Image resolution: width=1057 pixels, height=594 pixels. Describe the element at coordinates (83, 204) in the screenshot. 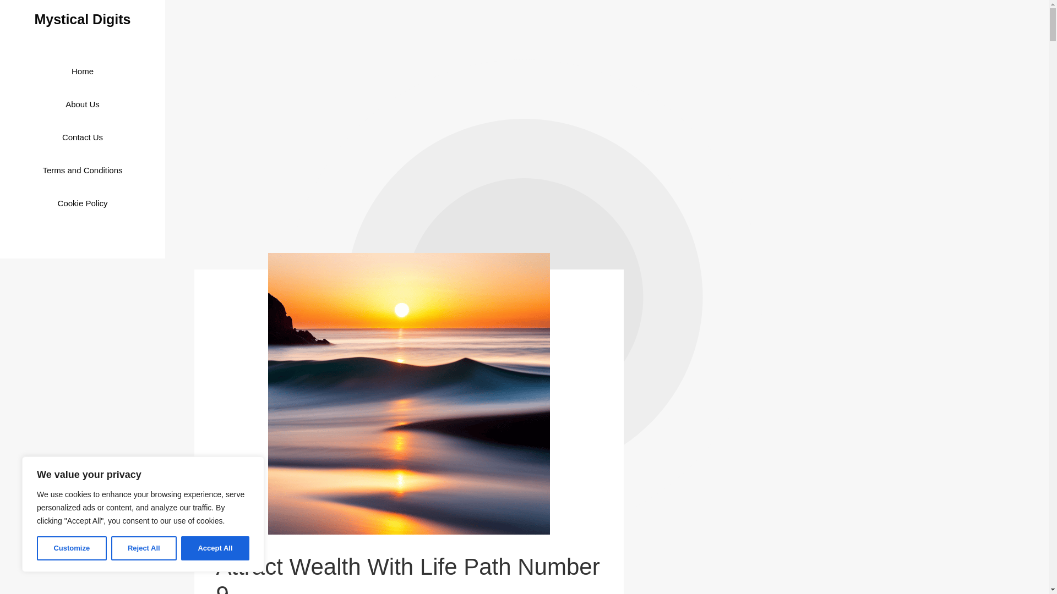

I see `Cookie Policy - Mystical Digits` at that location.